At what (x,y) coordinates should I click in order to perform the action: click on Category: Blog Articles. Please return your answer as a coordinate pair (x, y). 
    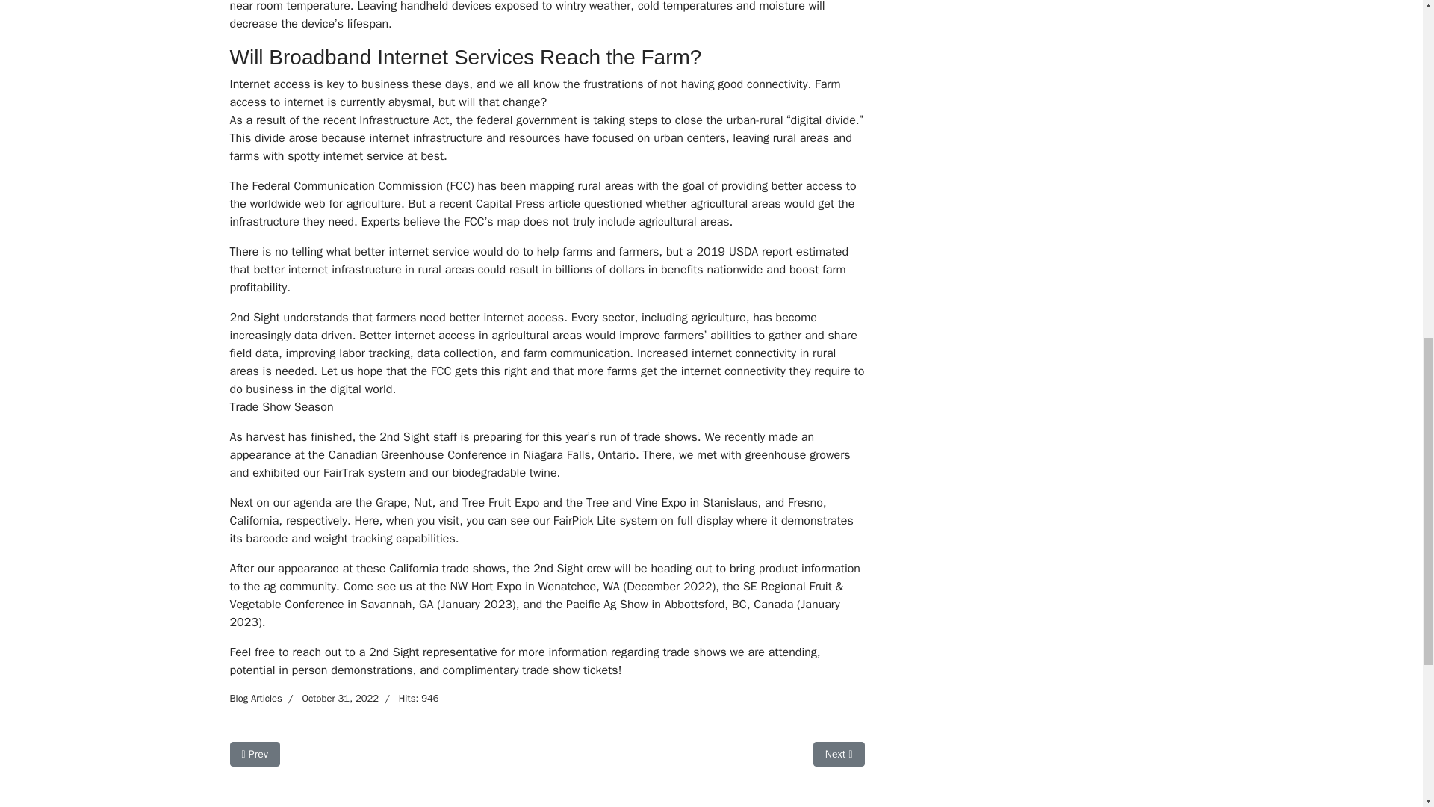
    Looking at the image, I should click on (255, 698).